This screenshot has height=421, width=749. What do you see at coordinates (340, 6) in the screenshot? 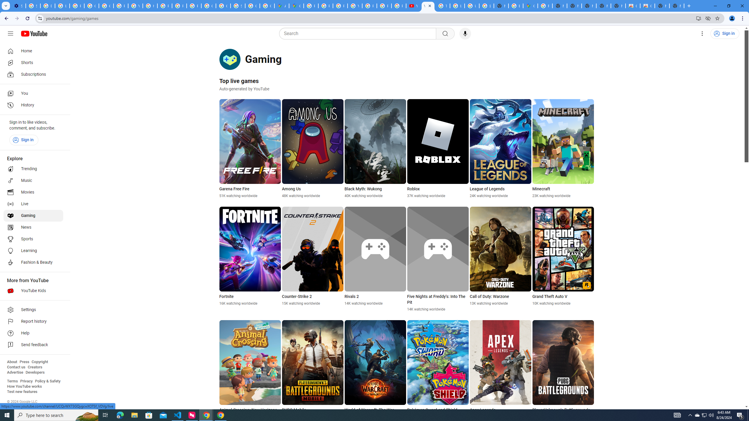
I see `Privacy Help Center - Policies Help` at bounding box center [340, 6].